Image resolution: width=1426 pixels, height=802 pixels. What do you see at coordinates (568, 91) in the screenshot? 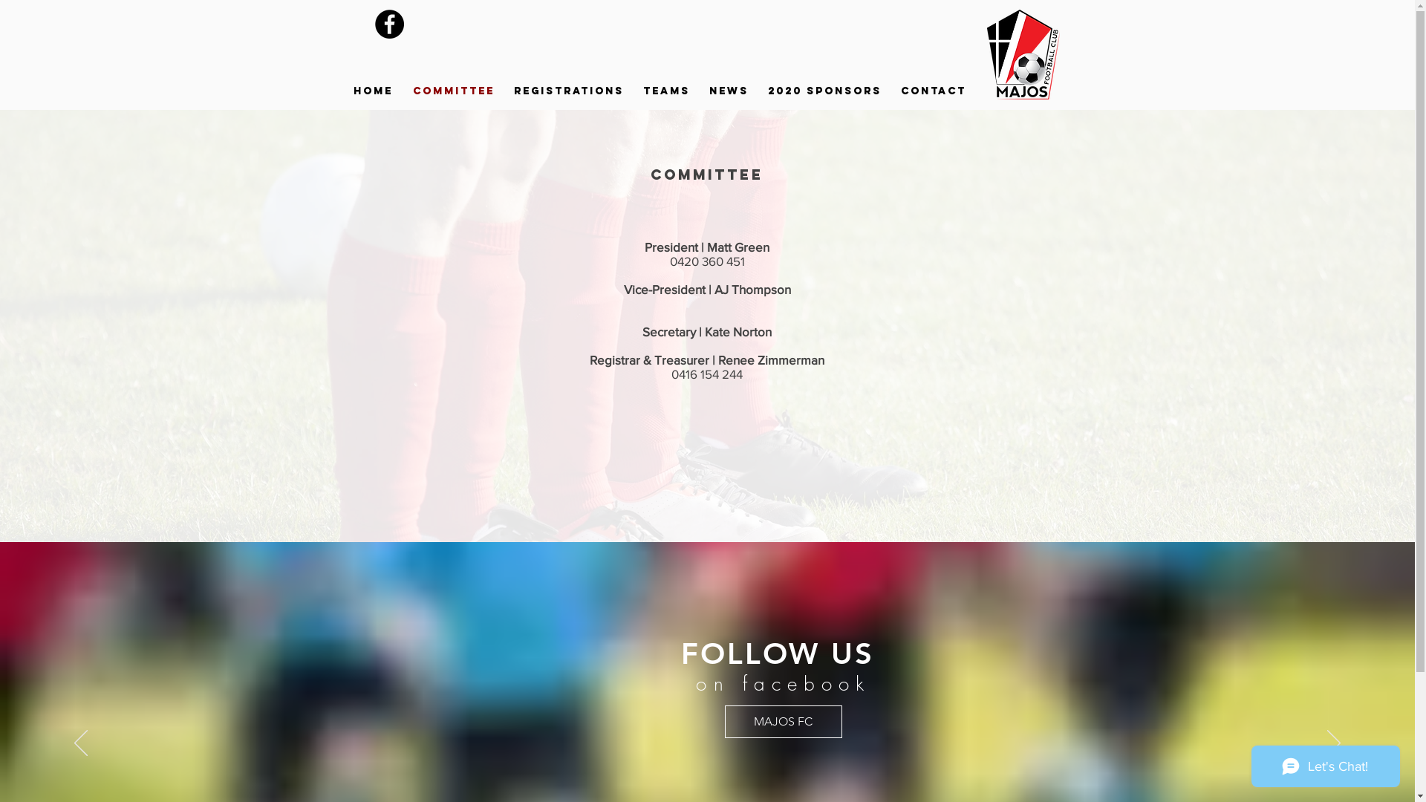
I see `REGISTRATIONS` at bounding box center [568, 91].